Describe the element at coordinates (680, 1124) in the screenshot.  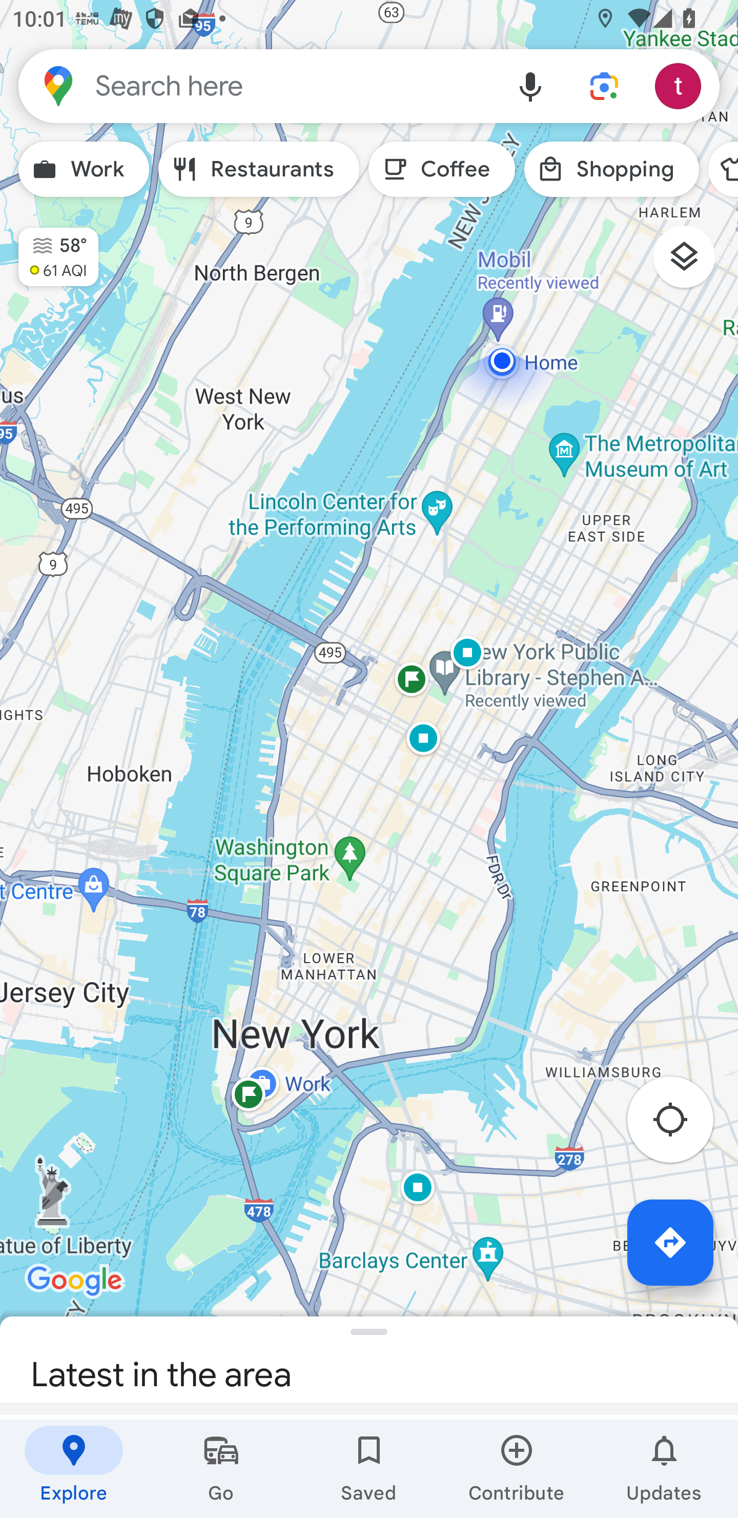
I see `Re-center map to your location` at that location.